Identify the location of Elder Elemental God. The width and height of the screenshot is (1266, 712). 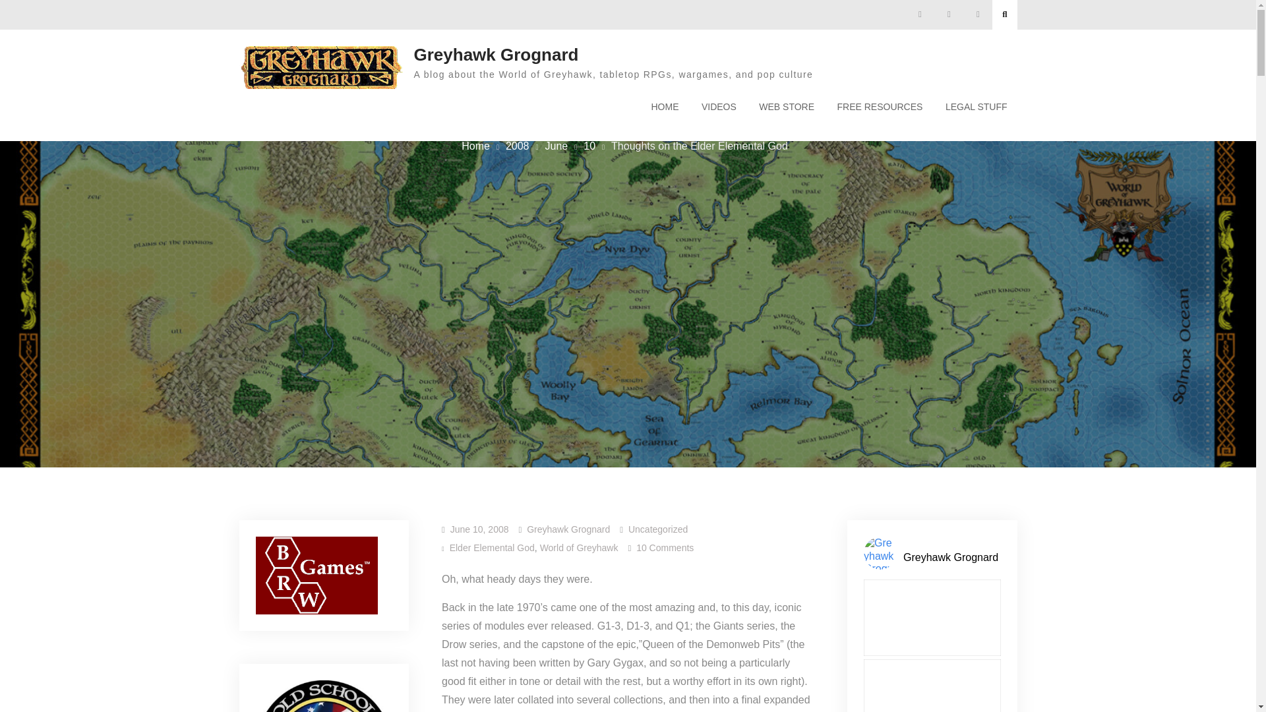
(492, 547).